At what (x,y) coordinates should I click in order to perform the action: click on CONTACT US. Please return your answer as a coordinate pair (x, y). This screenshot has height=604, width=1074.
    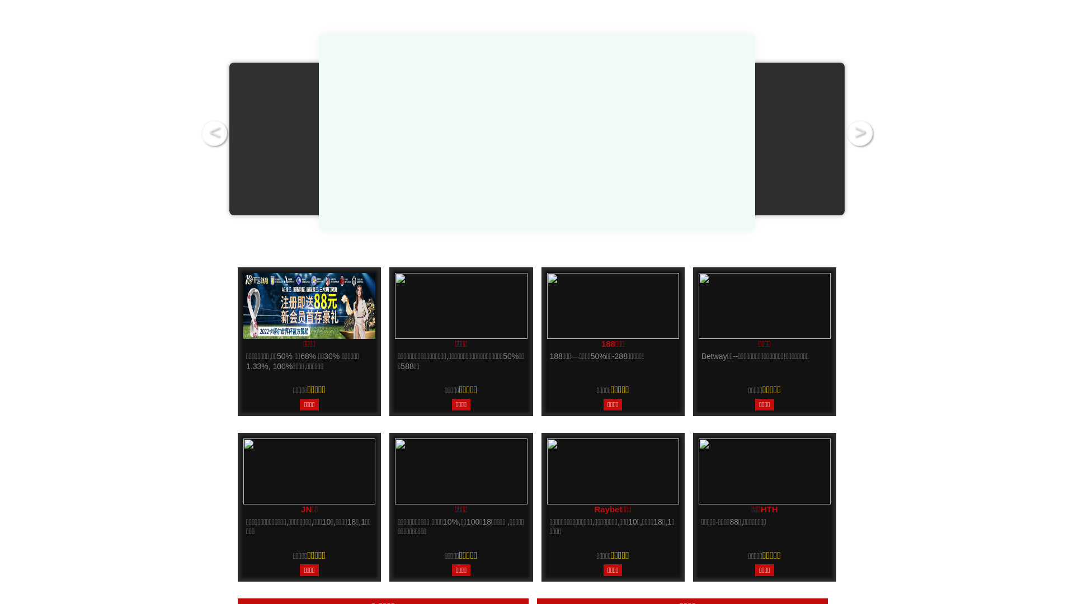
    Looking at the image, I should click on (769, 54).